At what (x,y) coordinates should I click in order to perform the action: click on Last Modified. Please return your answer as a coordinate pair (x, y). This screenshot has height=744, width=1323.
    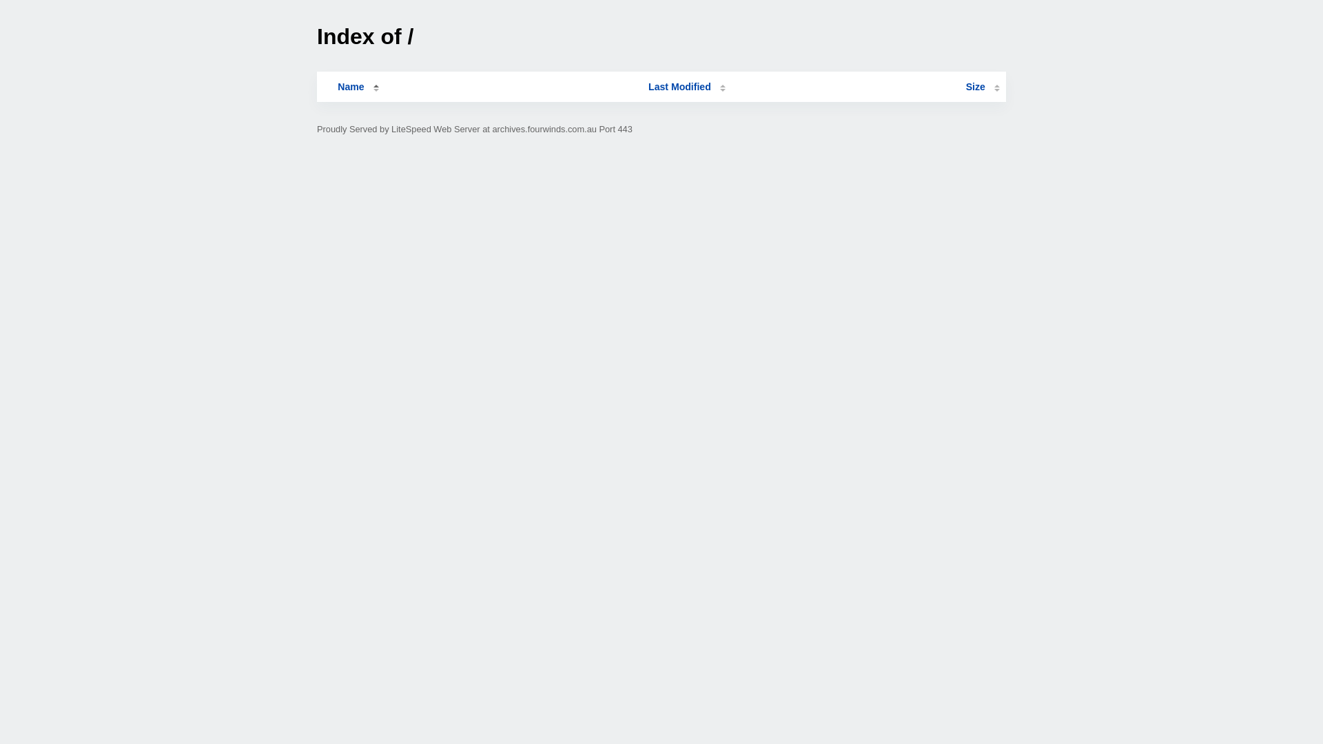
    Looking at the image, I should click on (687, 87).